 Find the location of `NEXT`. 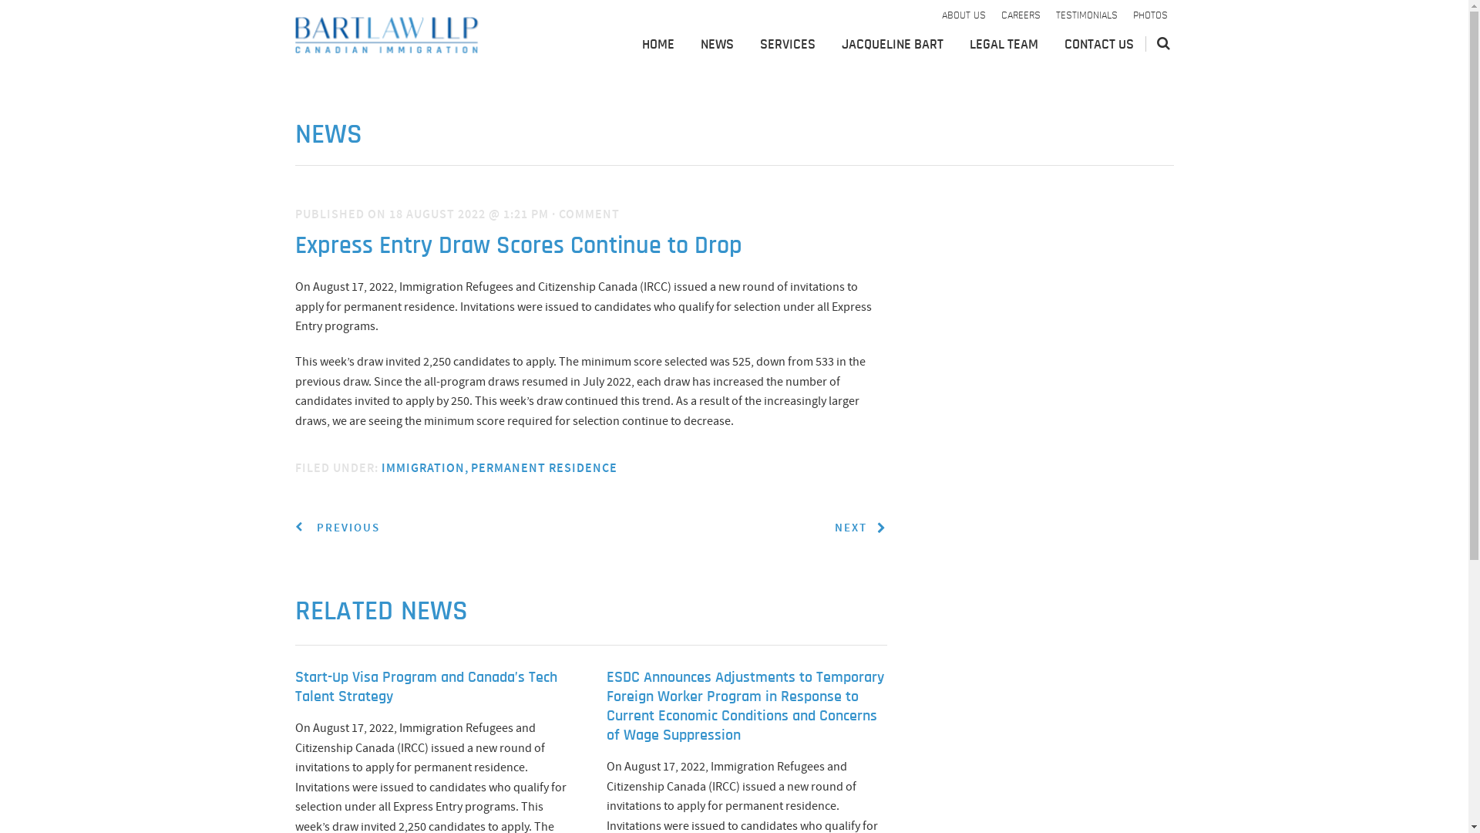

NEXT is located at coordinates (860, 528).